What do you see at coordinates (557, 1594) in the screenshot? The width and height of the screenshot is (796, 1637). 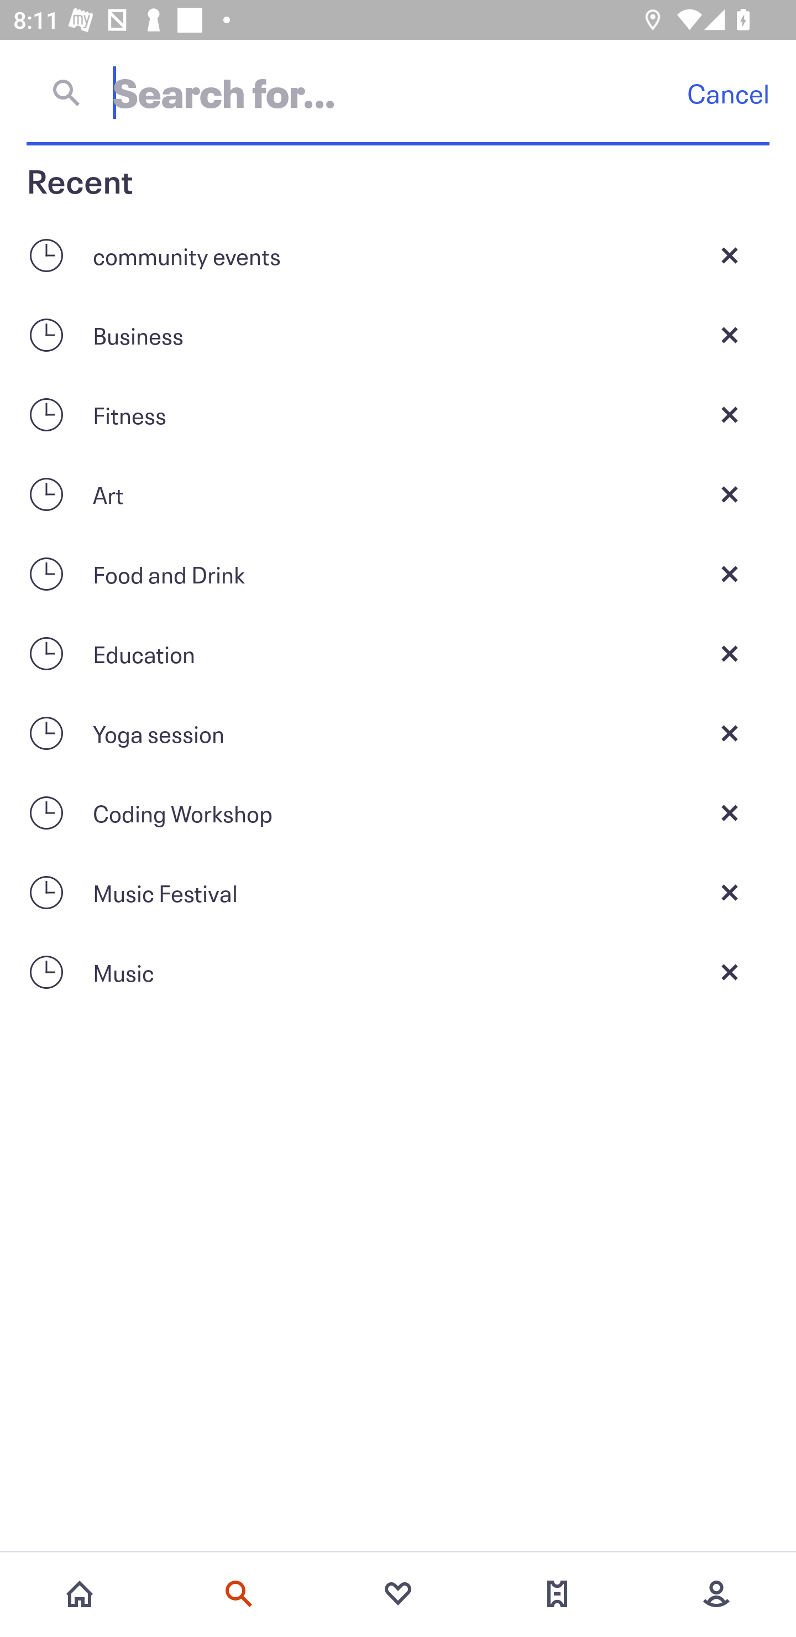 I see `Tickets` at bounding box center [557, 1594].